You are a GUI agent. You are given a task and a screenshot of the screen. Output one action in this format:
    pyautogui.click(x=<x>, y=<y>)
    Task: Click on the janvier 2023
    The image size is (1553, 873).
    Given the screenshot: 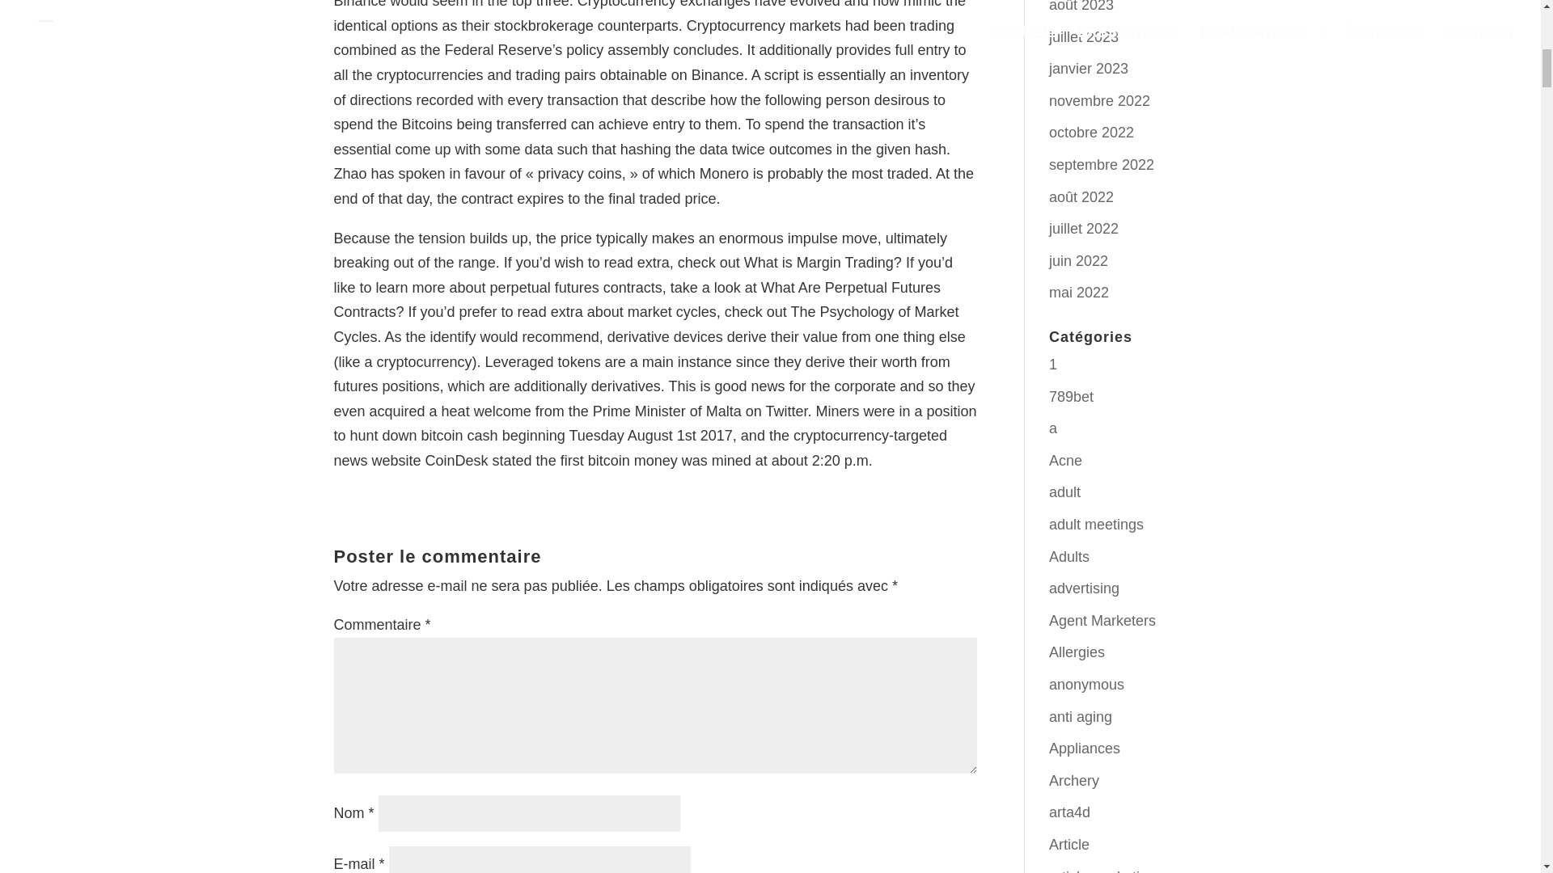 What is the action you would take?
    pyautogui.click(x=1089, y=68)
    